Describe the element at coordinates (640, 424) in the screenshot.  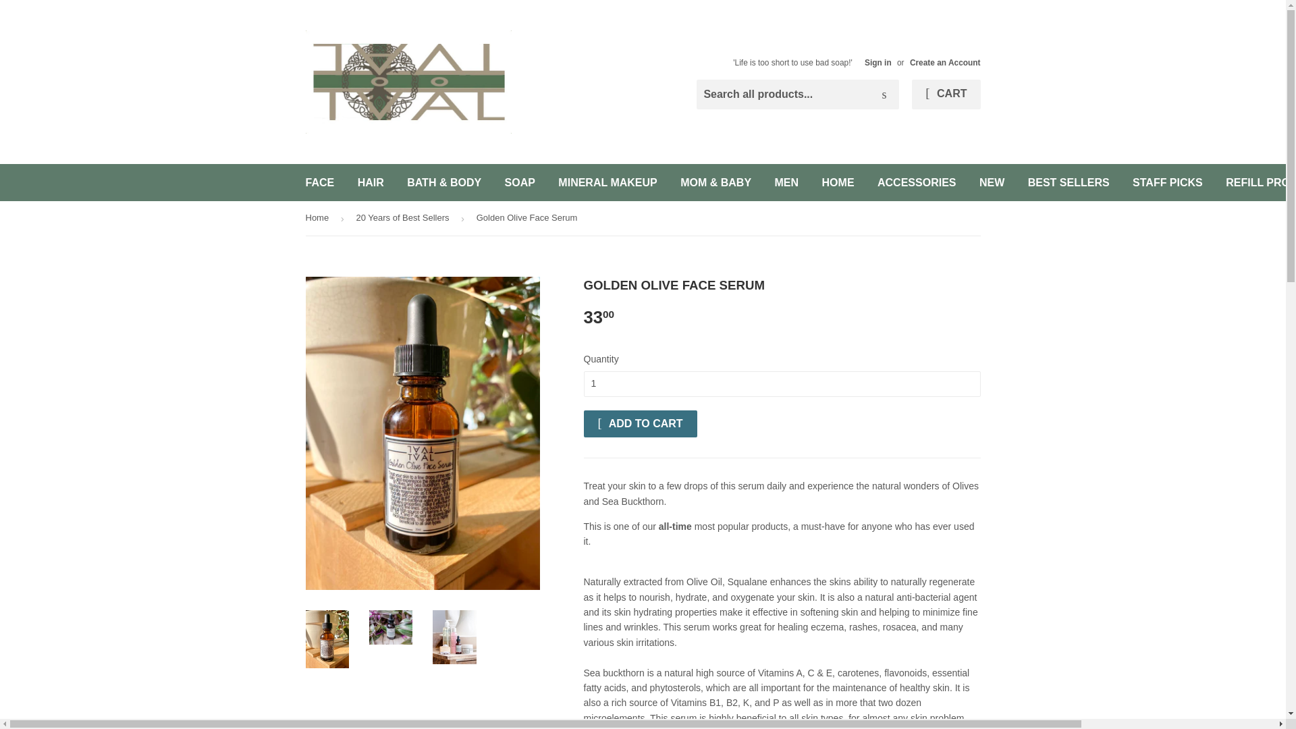
I see `ADD TO CART` at that location.